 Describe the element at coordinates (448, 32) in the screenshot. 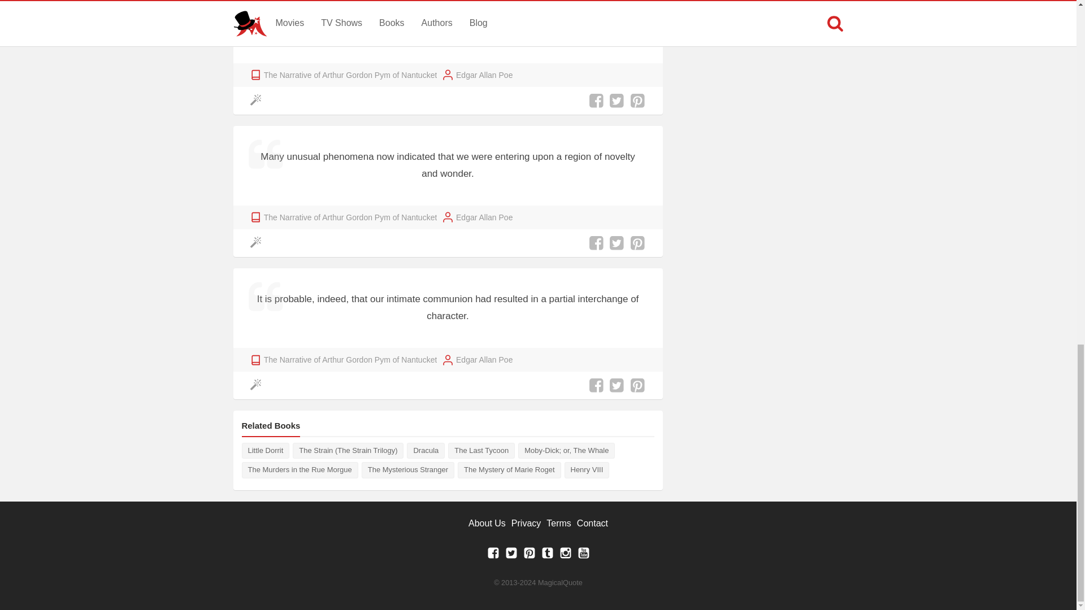

I see `My whole soul was pervaded with a longing to fall.` at that location.